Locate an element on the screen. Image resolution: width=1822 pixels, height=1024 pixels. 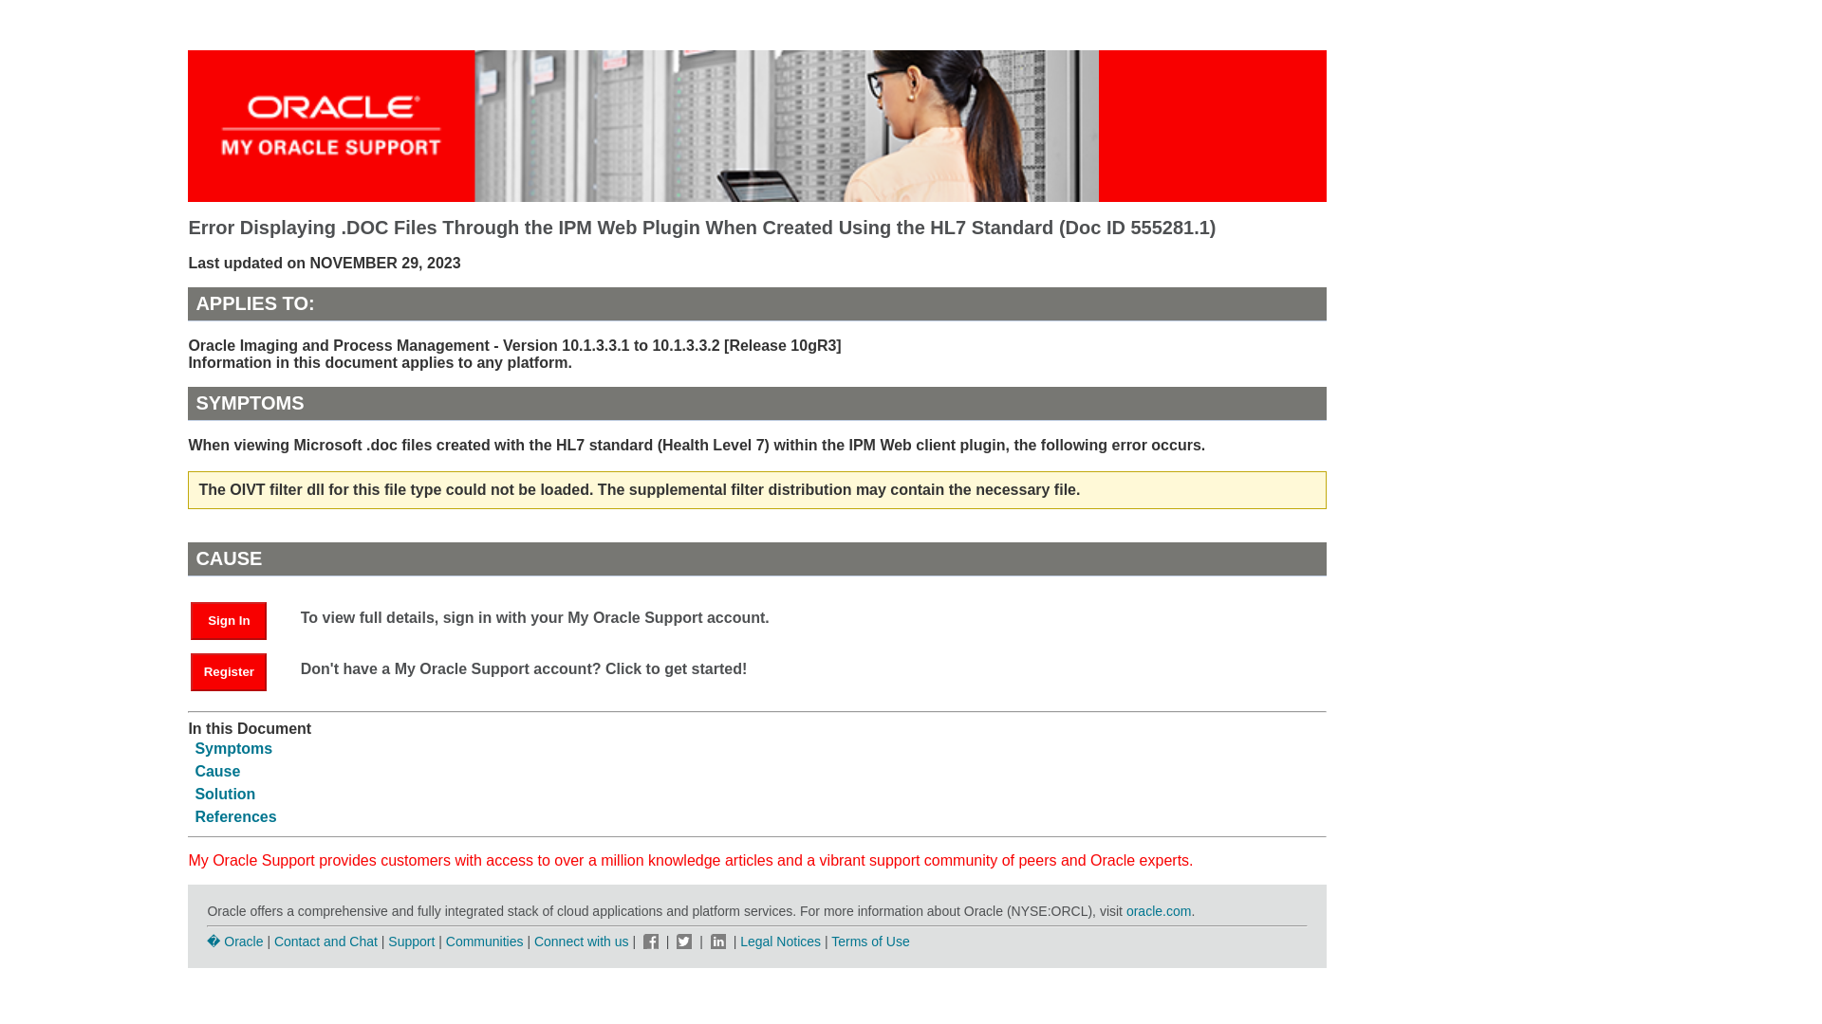
Register is located at coordinates (238, 670).